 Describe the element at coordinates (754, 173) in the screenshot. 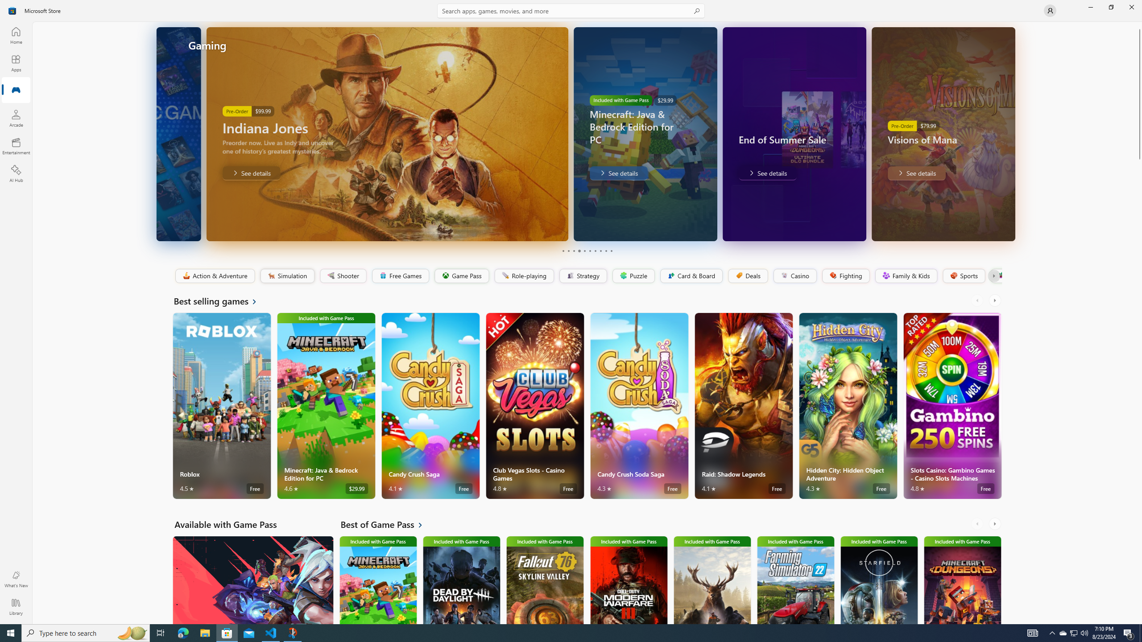

I see `End of Summer Sale. Save up to 80%.  . See details` at that location.